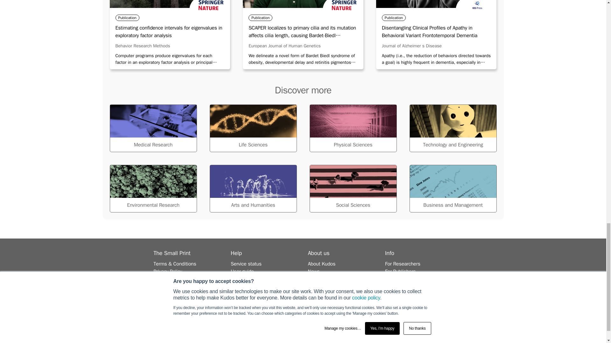  Describe the element at coordinates (153, 189) in the screenshot. I see `Environmental Research` at that location.